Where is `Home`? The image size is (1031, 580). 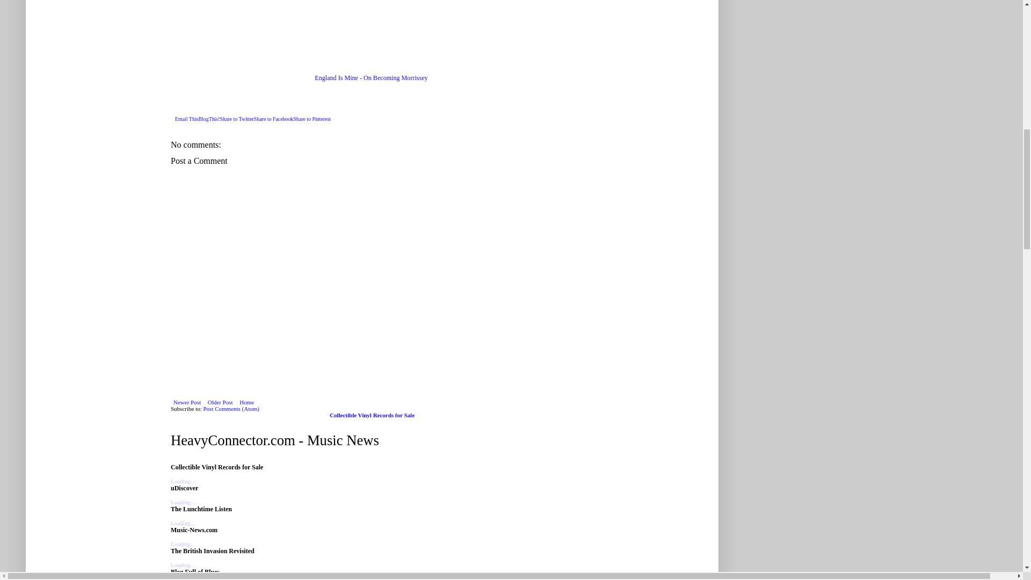 Home is located at coordinates (247, 402).